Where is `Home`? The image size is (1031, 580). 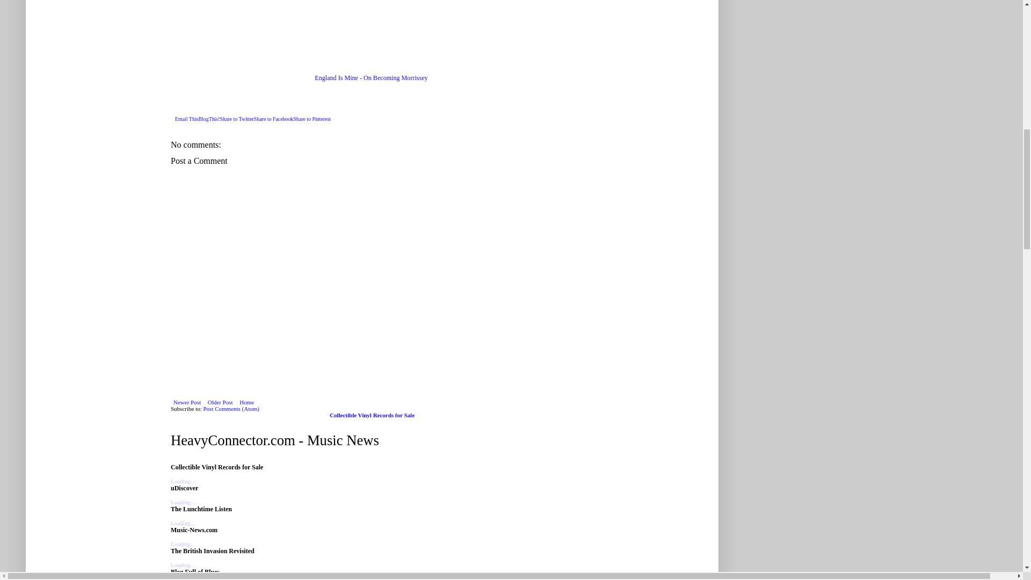 Home is located at coordinates (247, 402).